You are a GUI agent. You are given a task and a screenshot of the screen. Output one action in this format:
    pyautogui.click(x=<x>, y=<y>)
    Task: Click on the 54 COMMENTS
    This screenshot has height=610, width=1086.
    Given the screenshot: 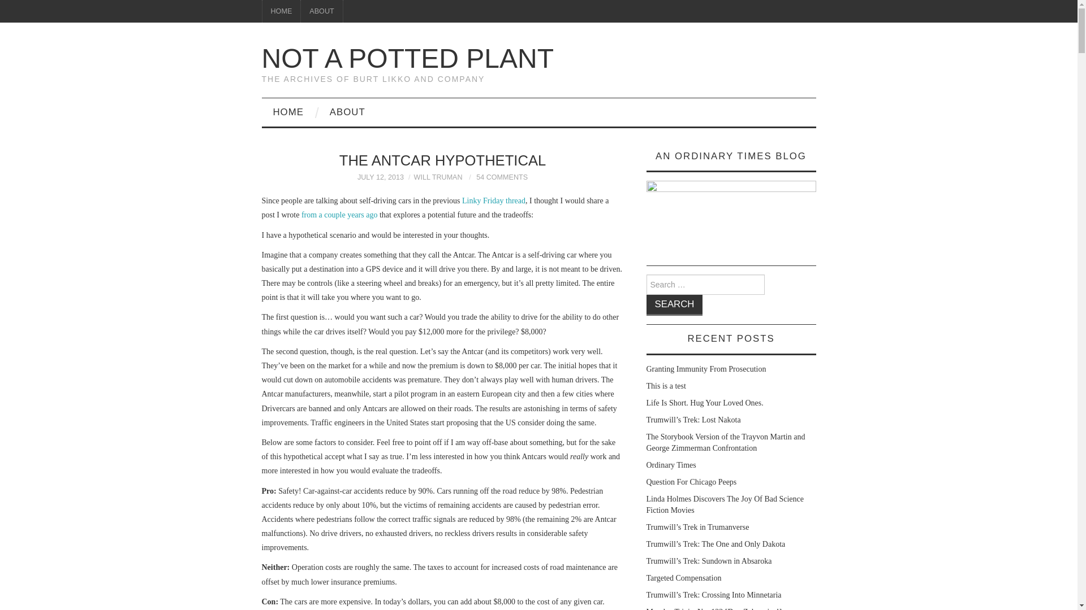 What is the action you would take?
    pyautogui.click(x=502, y=177)
    